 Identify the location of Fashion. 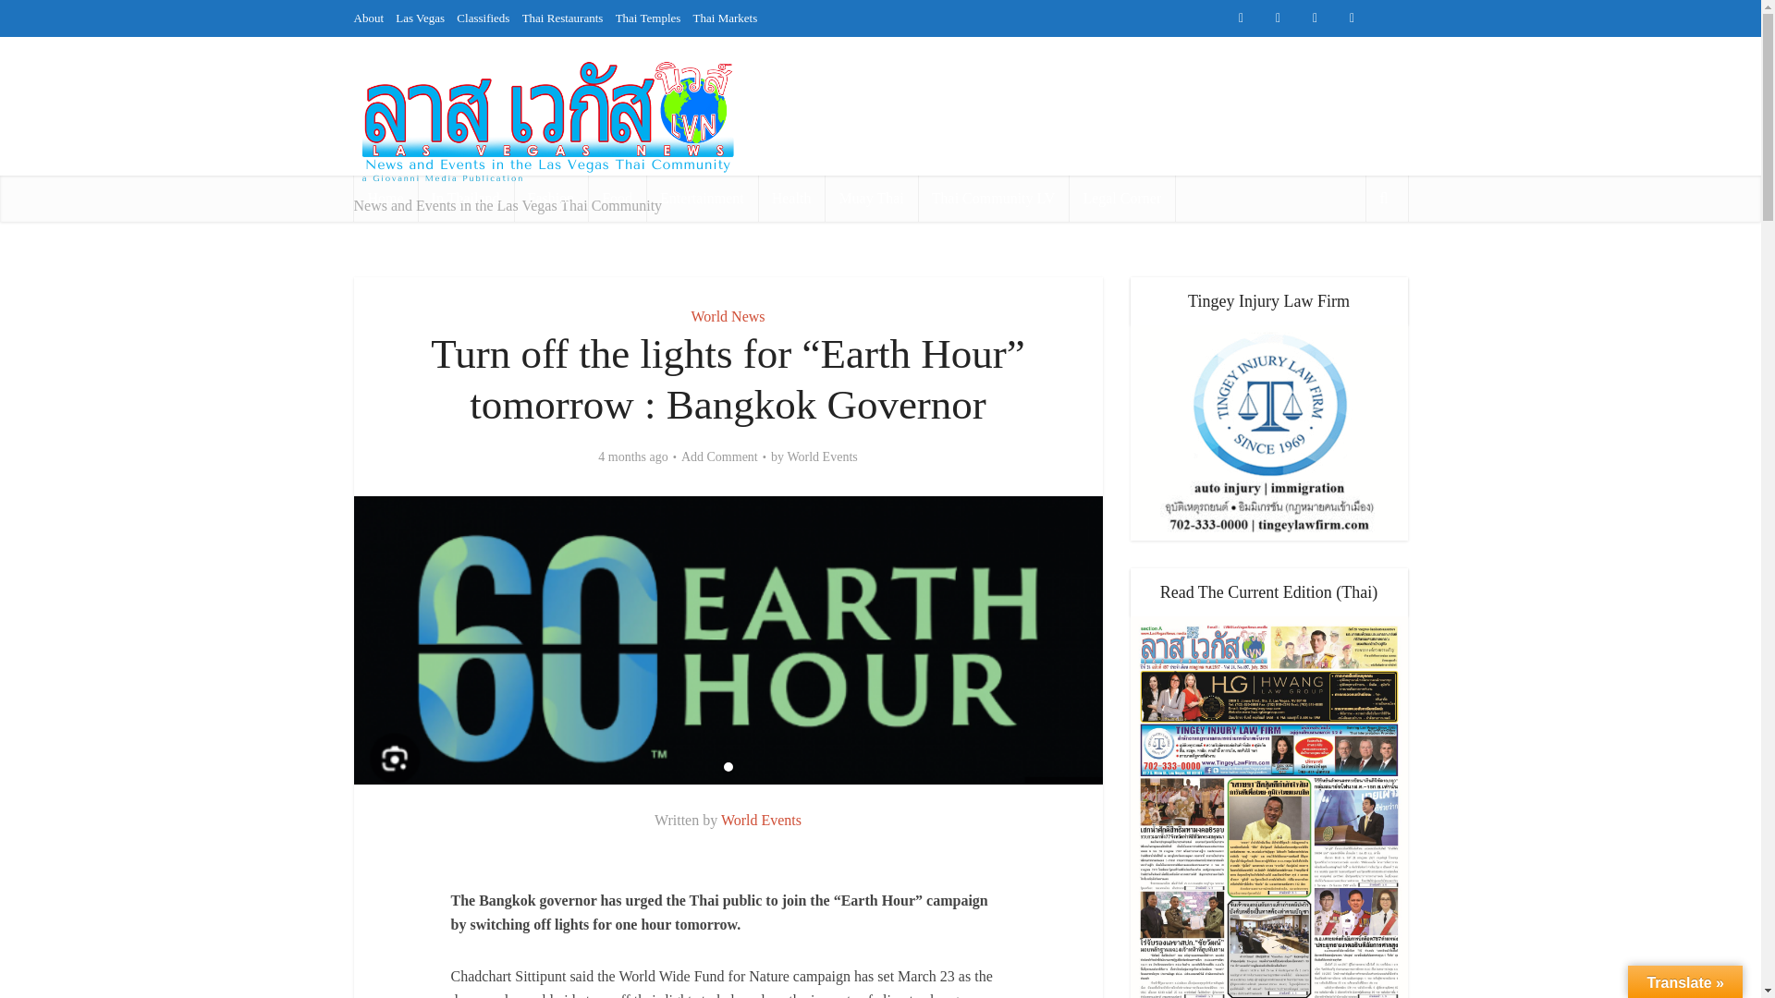
(551, 198).